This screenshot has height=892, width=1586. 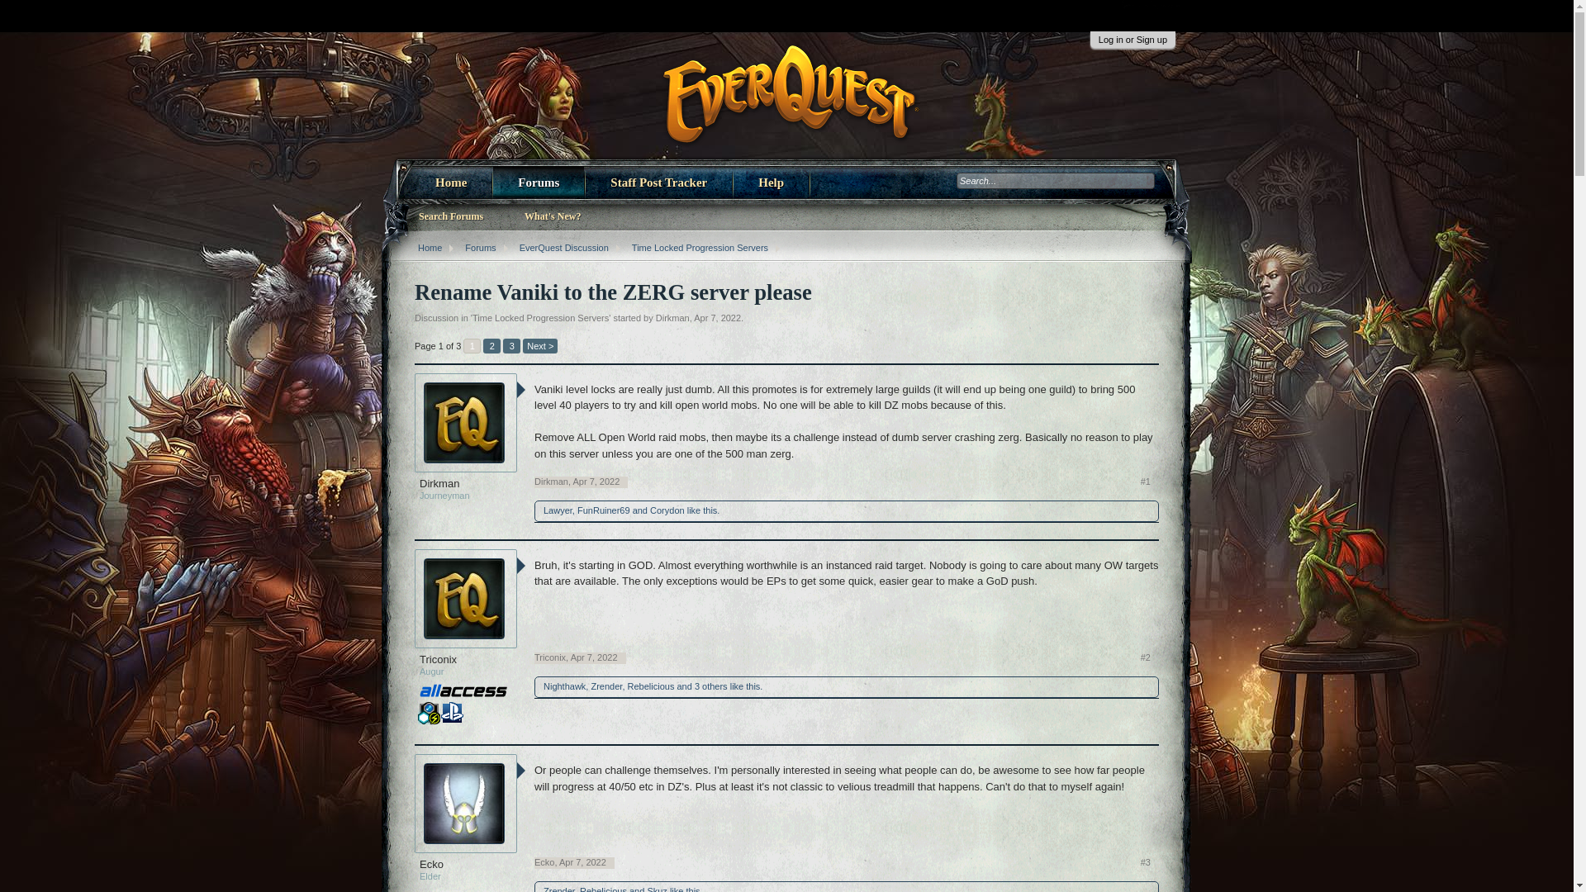 I want to click on EverQuest Discussion, so click(x=560, y=248).